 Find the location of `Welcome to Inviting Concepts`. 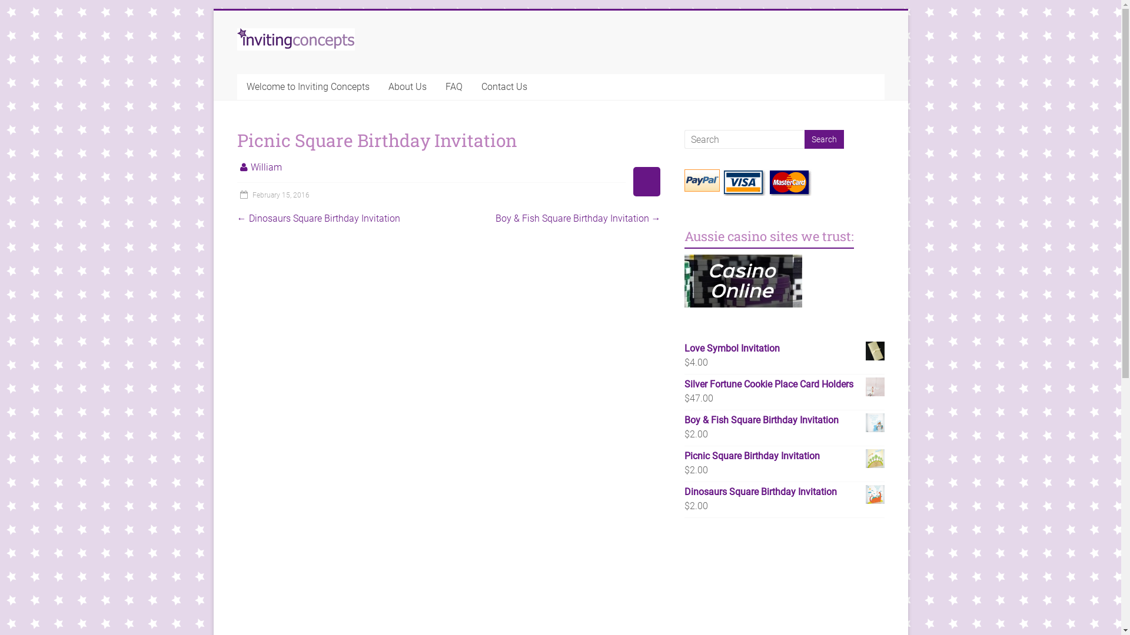

Welcome to Inviting Concepts is located at coordinates (307, 87).